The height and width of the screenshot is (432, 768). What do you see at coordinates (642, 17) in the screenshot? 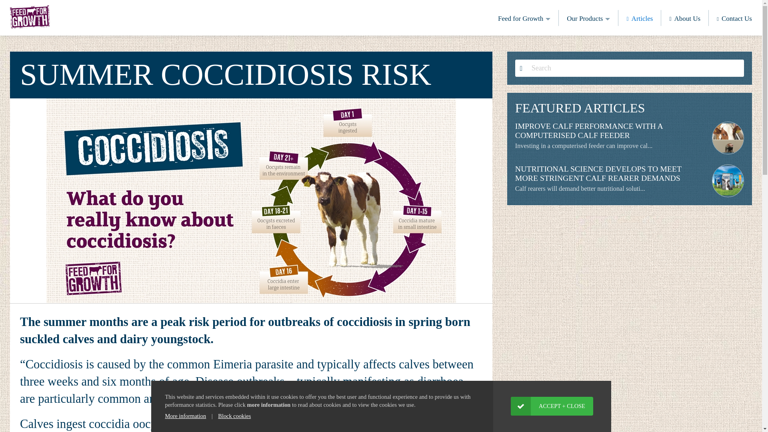
I see `Articles` at bounding box center [642, 17].